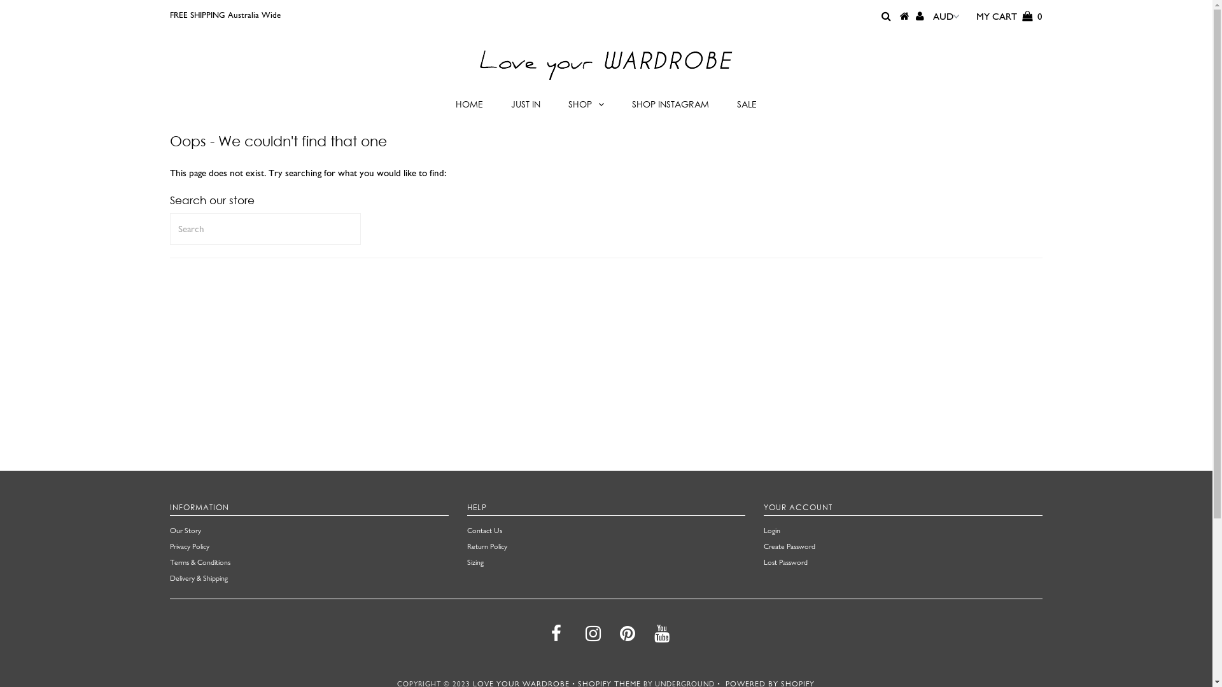  What do you see at coordinates (190, 546) in the screenshot?
I see `Privacy Policy` at bounding box center [190, 546].